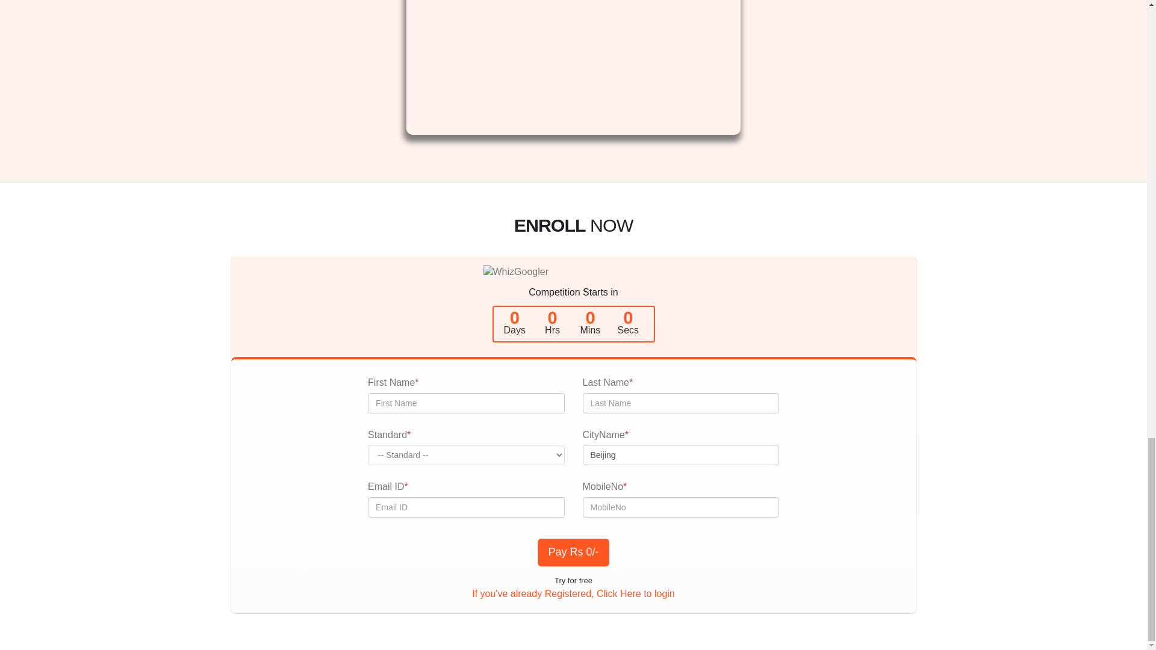 This screenshot has height=650, width=1156. I want to click on If you've already Registered, Click Here to login, so click(573, 593).